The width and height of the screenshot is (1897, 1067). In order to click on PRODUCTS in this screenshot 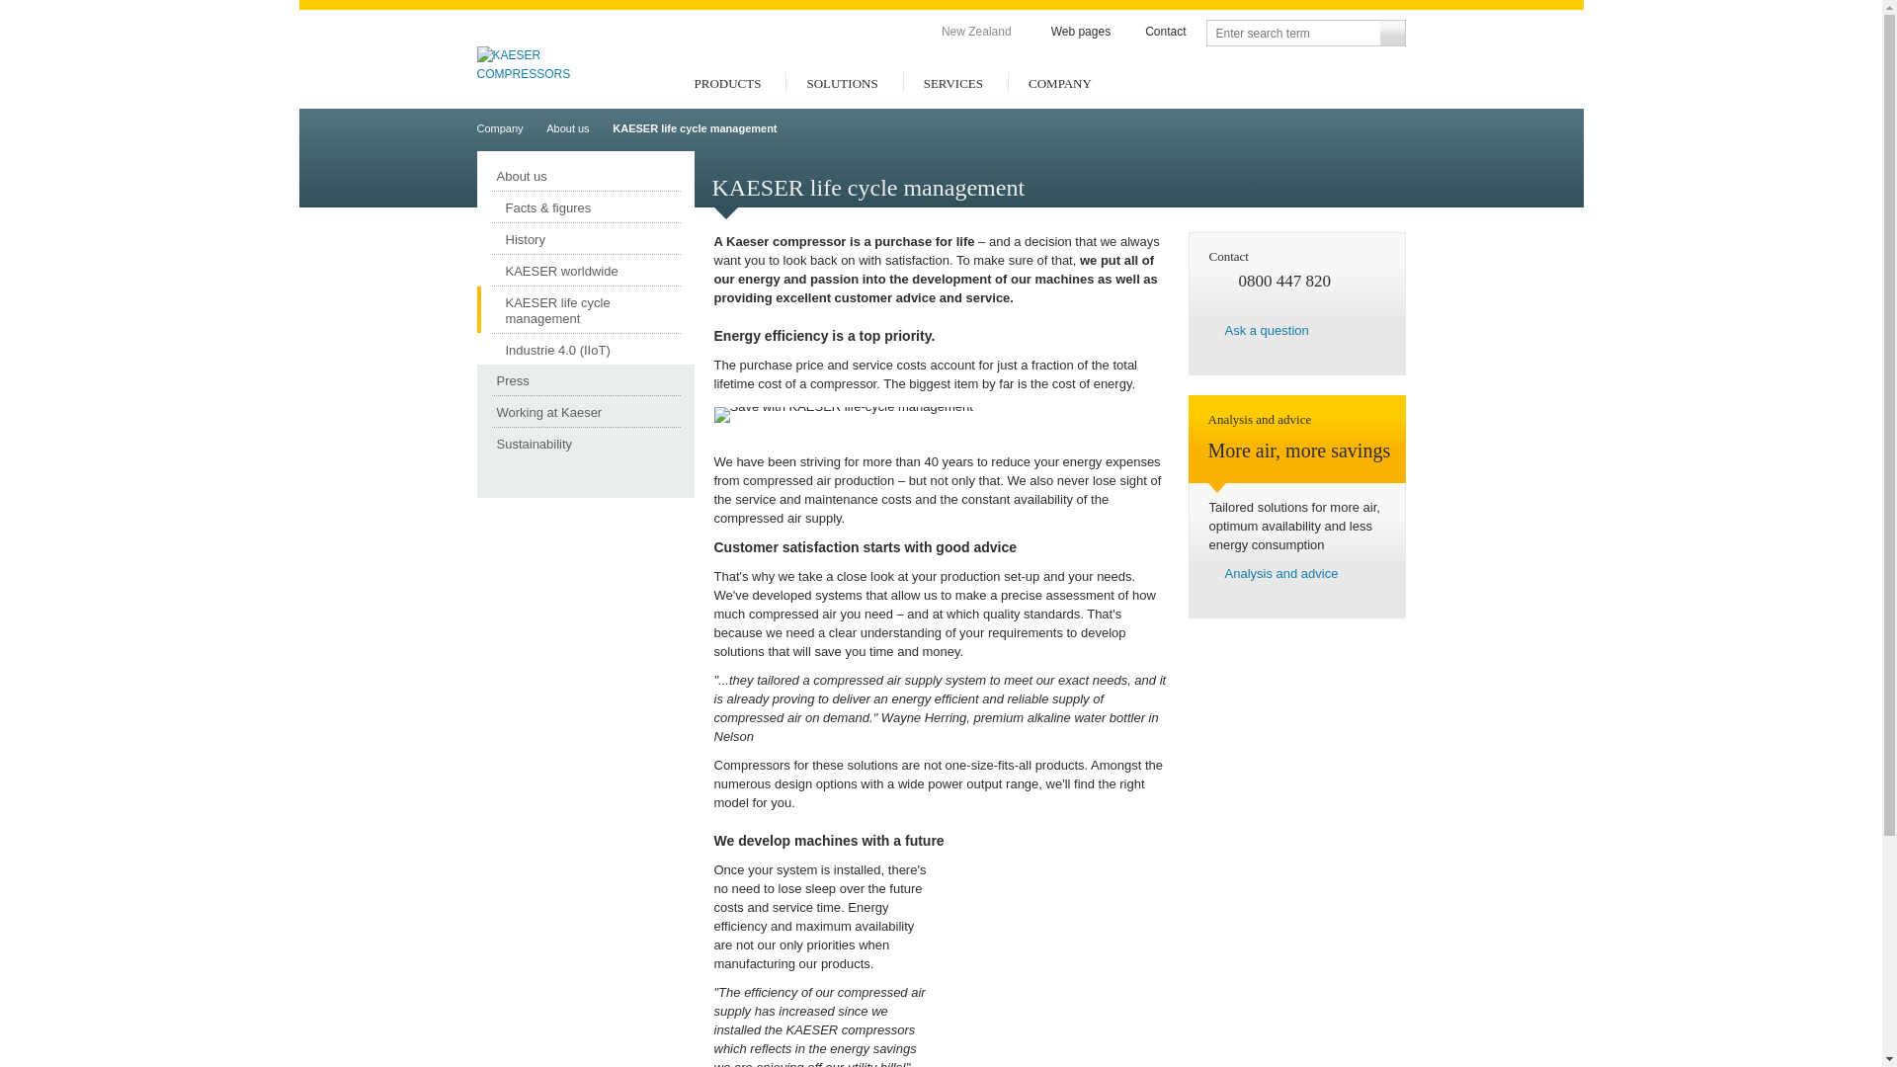, I will do `click(729, 91)`.